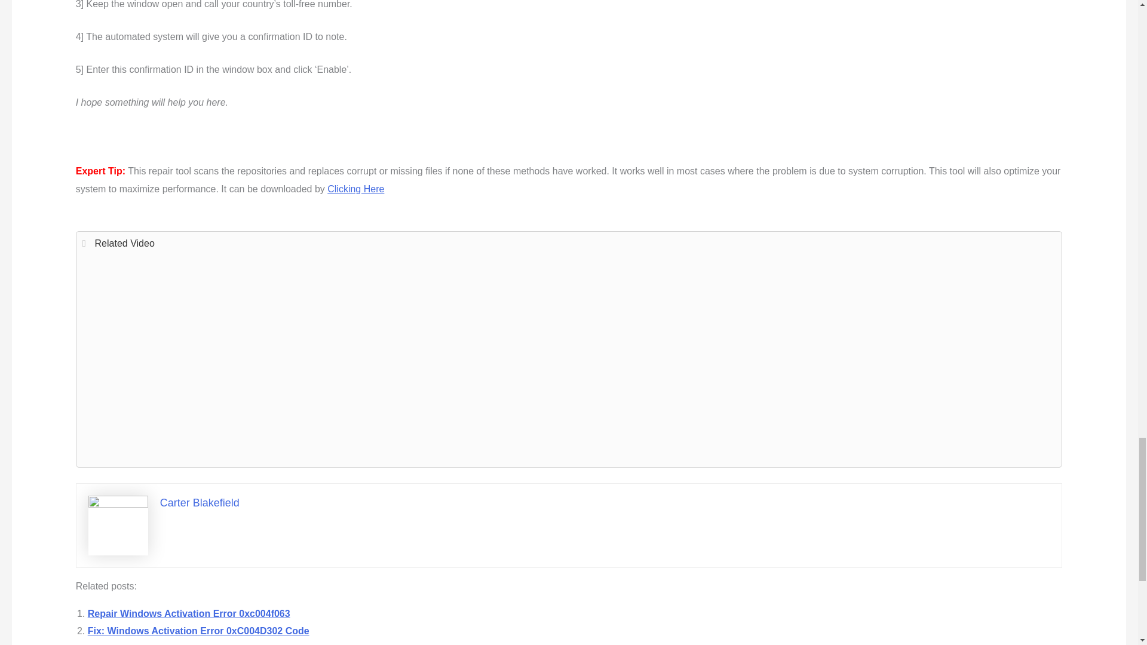 The image size is (1147, 645). I want to click on Fix: Windows Activation Error 0xC004D302 Code, so click(198, 631).